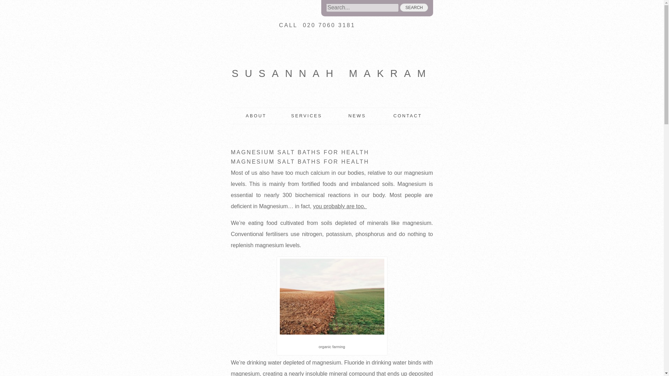 The image size is (669, 376). I want to click on Search, so click(414, 7).